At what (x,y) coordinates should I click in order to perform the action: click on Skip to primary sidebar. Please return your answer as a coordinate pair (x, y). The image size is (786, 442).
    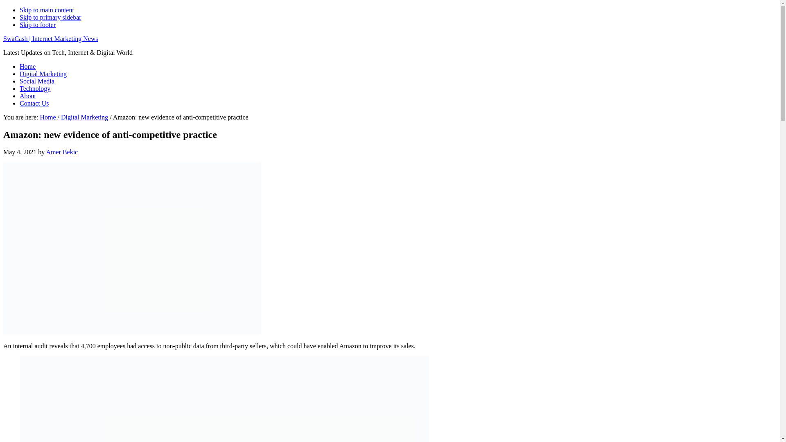
    Looking at the image, I should click on (51, 17).